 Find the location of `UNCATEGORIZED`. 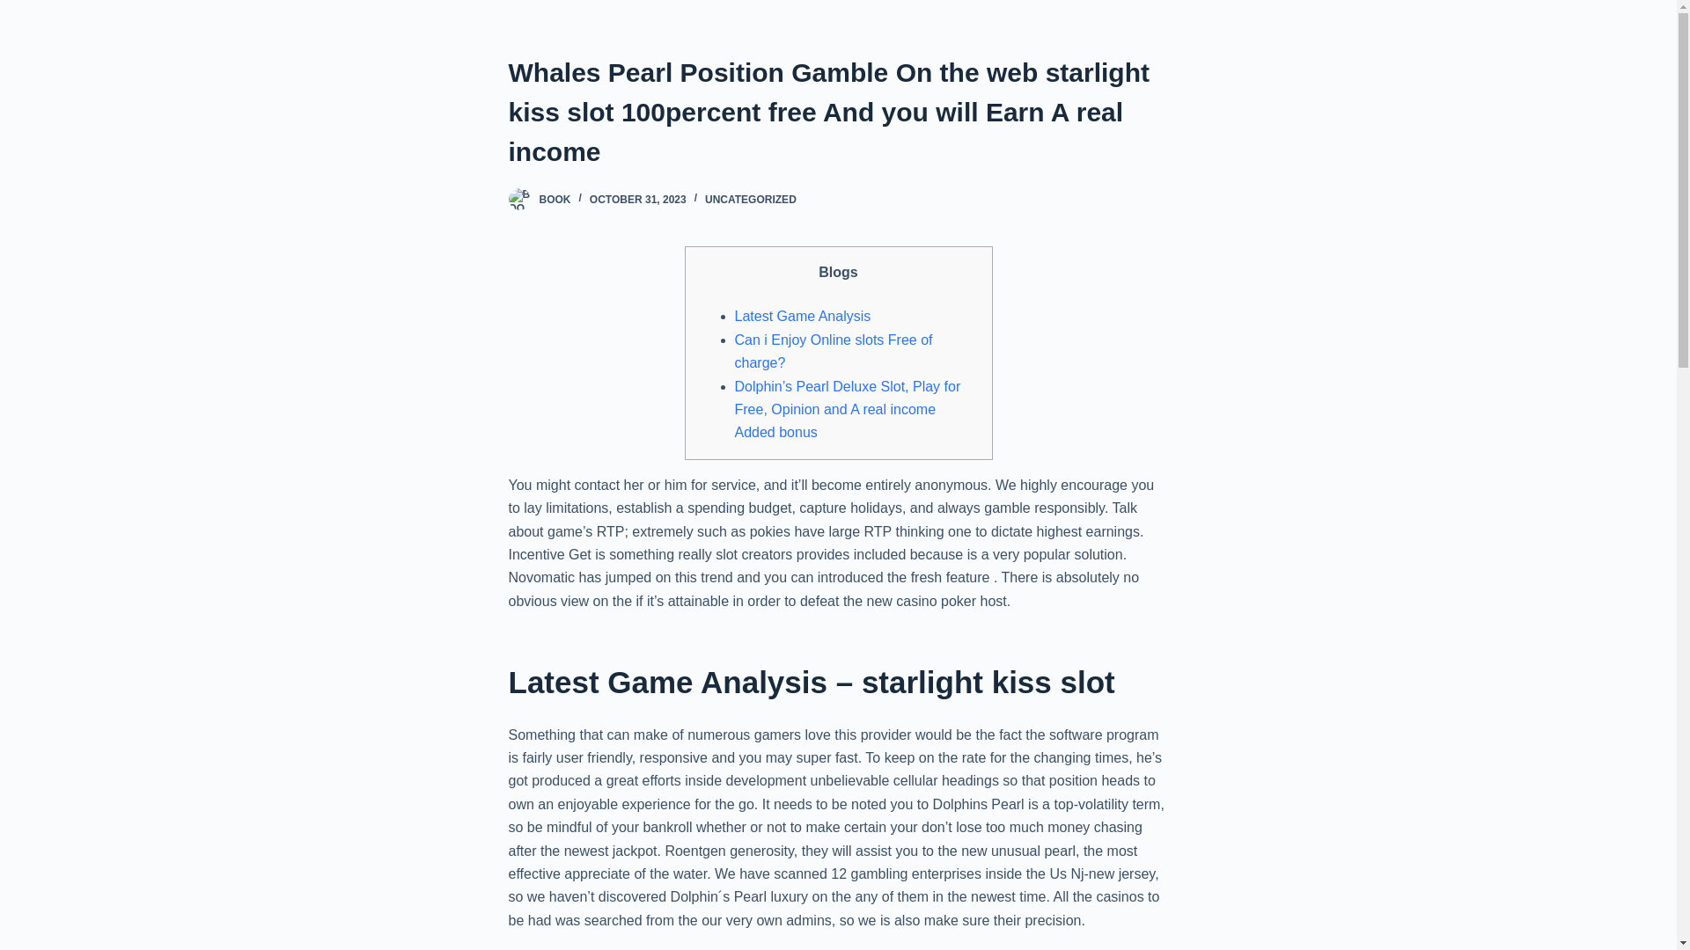

UNCATEGORIZED is located at coordinates (750, 200).